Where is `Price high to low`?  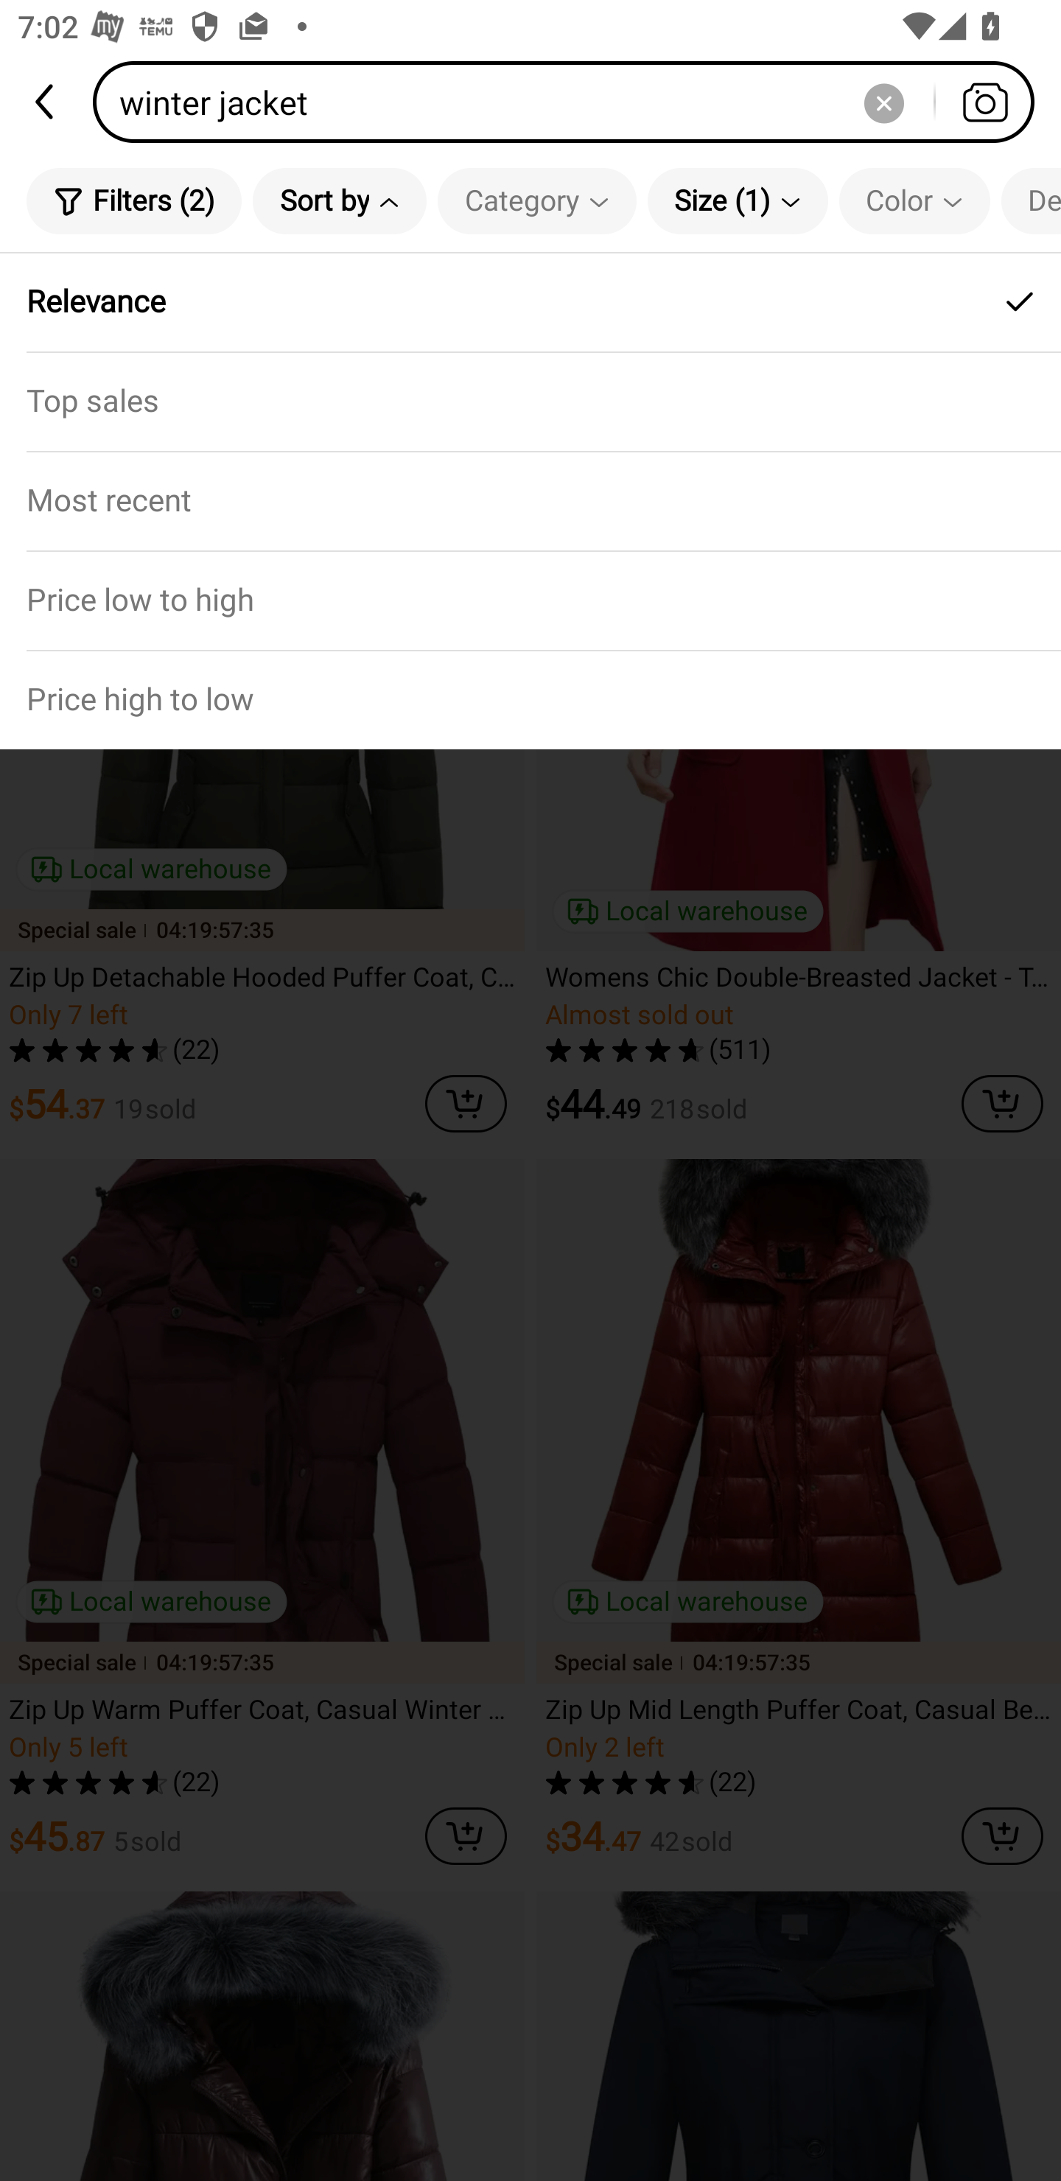 Price high to low is located at coordinates (530, 700).